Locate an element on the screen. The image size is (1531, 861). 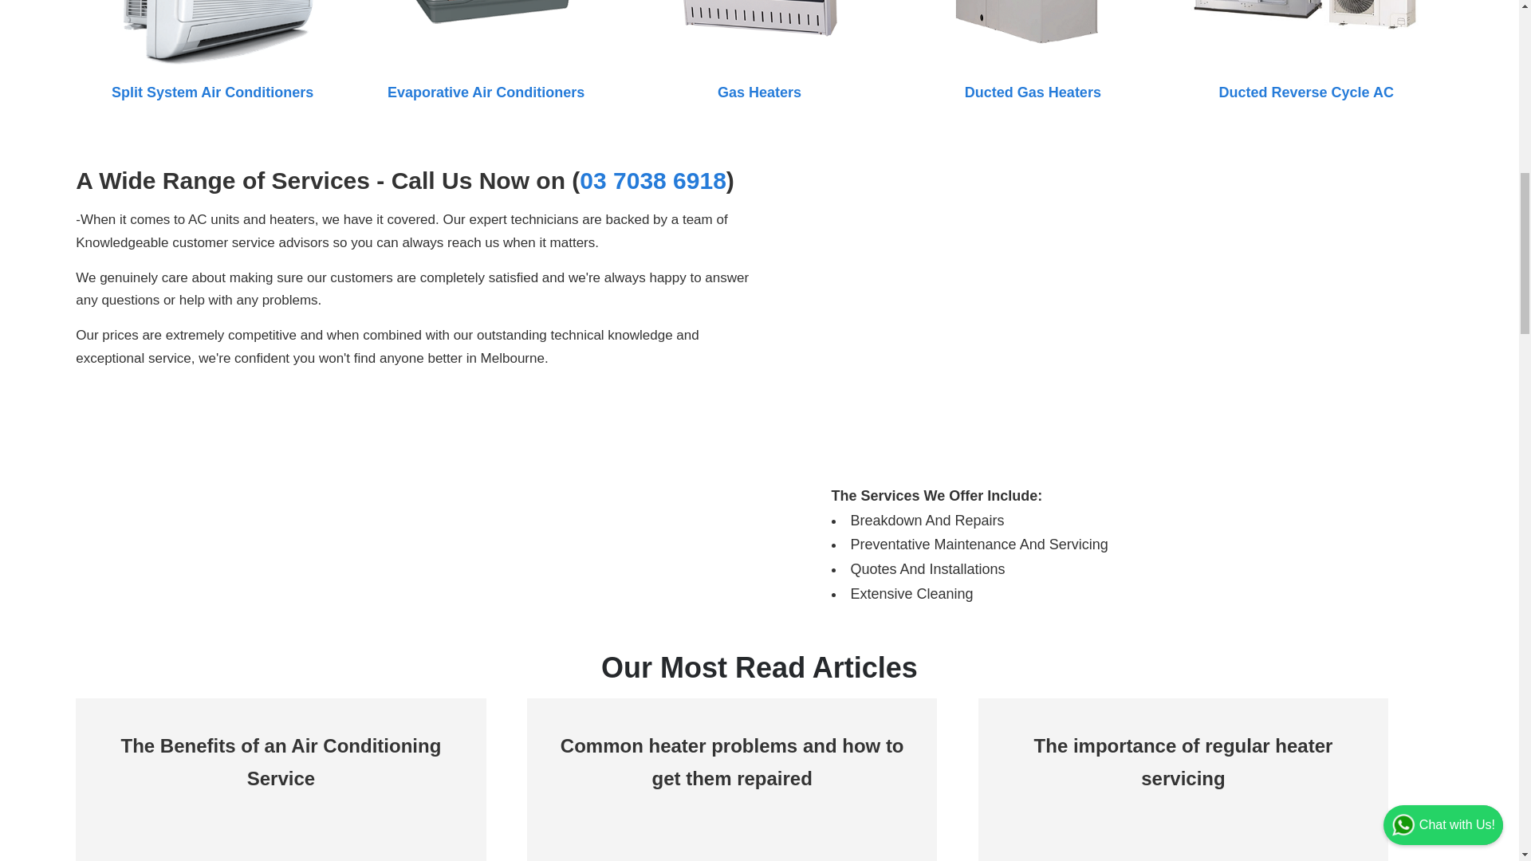
Gas Heaters is located at coordinates (759, 92).